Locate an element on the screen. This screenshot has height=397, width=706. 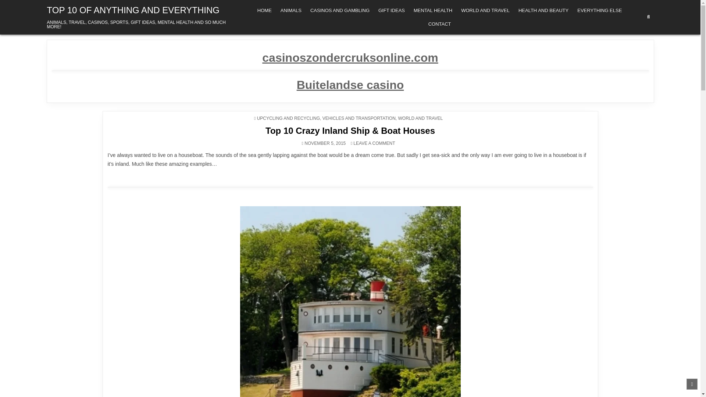
SCROLL TO TOP is located at coordinates (692, 384).